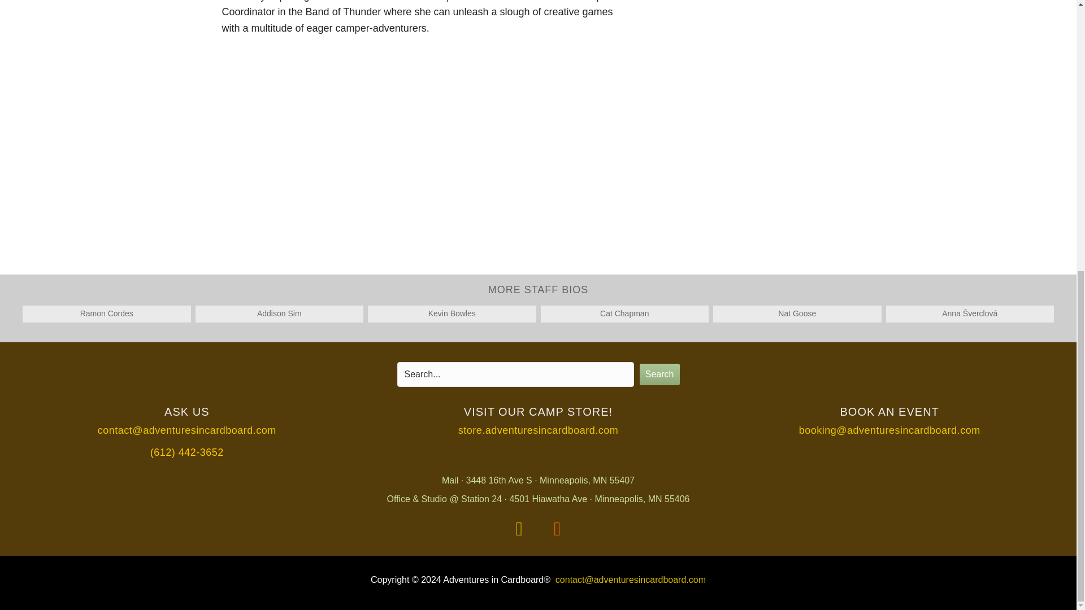 The width and height of the screenshot is (1085, 610). What do you see at coordinates (452, 313) in the screenshot?
I see `Kevin Bowles` at bounding box center [452, 313].